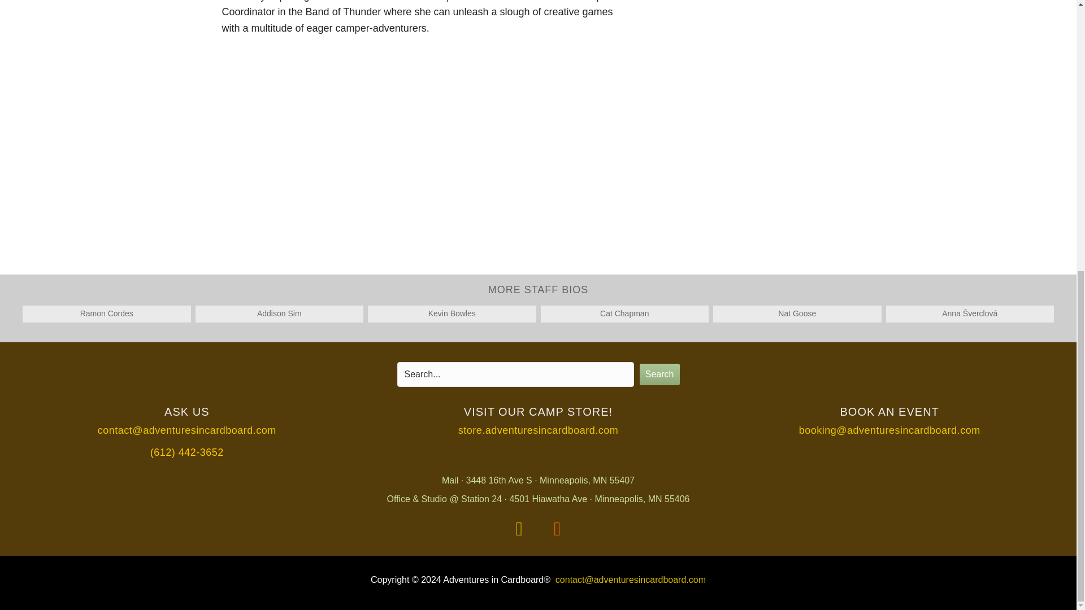 The width and height of the screenshot is (1085, 610). What do you see at coordinates (452, 313) in the screenshot?
I see `Kevin Bowles` at bounding box center [452, 313].